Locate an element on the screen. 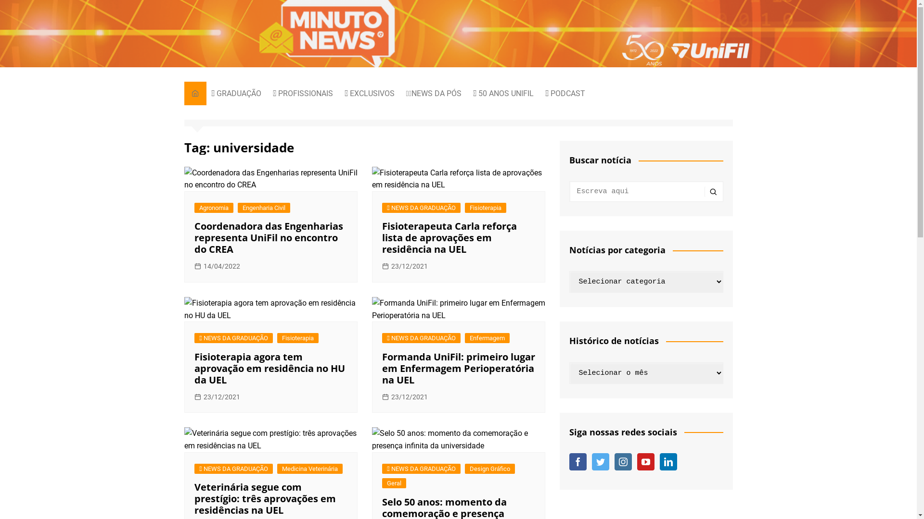  Enfermagem is located at coordinates (487, 338).